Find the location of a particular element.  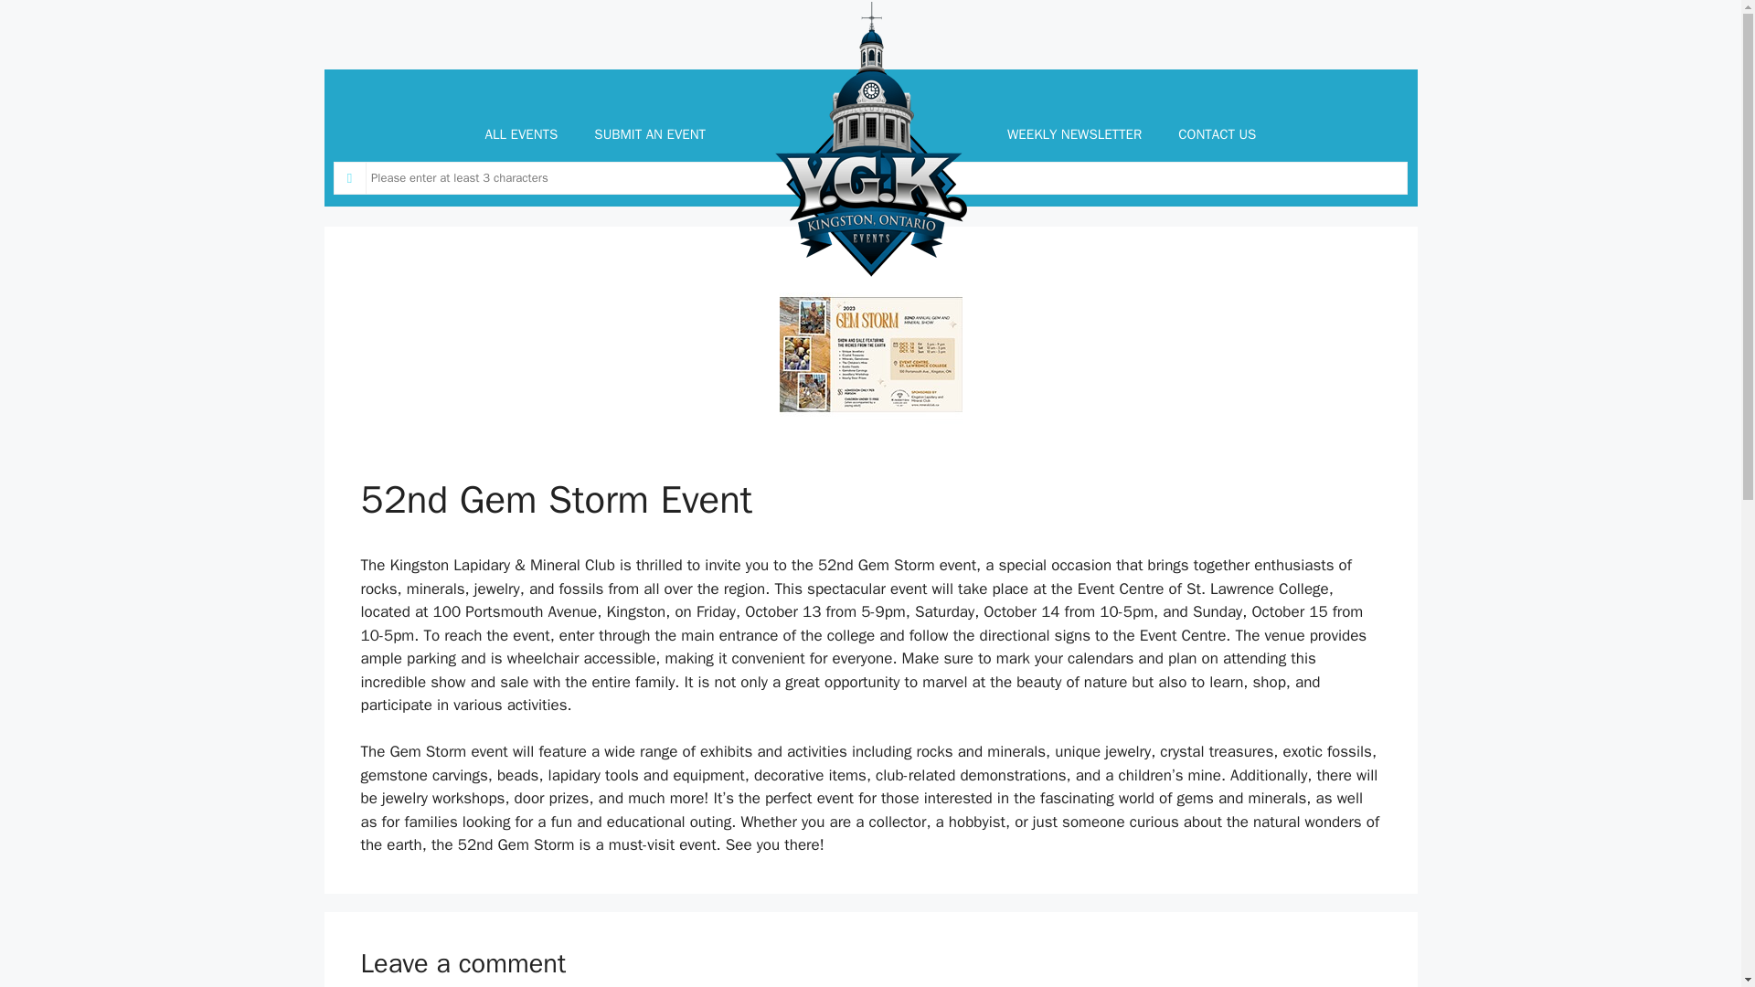

SUBMIT AN EVENT is located at coordinates (649, 133).